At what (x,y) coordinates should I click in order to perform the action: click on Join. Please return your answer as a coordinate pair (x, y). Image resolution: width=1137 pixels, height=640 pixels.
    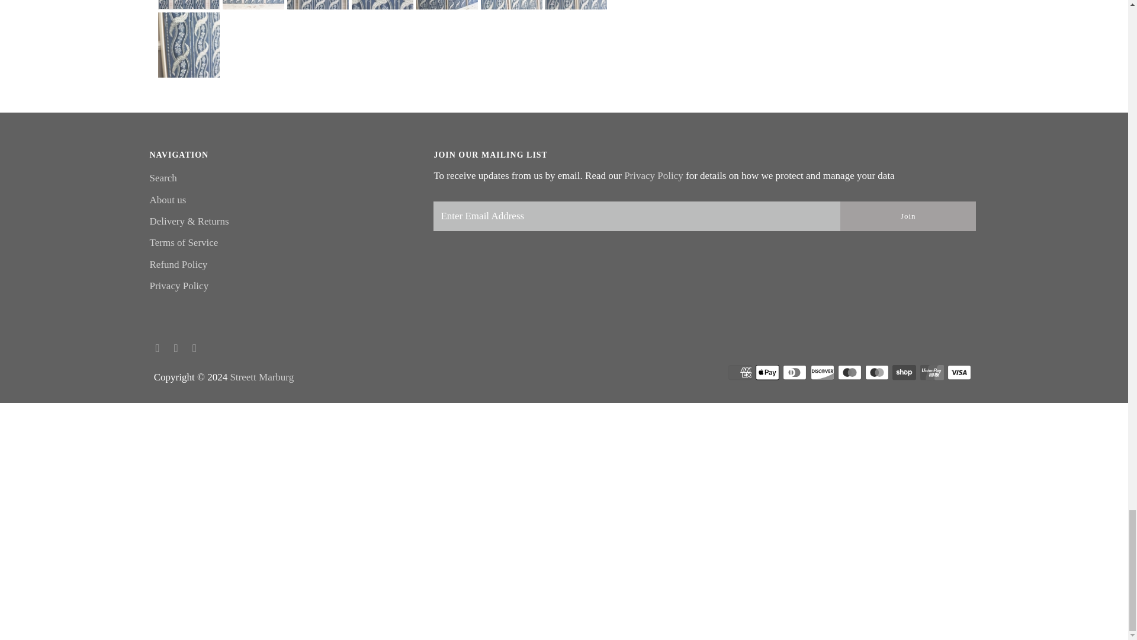
    Looking at the image, I should click on (907, 216).